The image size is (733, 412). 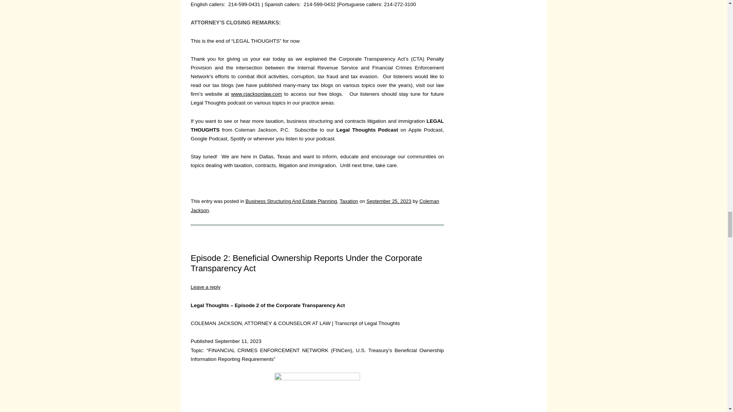 What do you see at coordinates (315, 206) in the screenshot?
I see `Coleman Jackson` at bounding box center [315, 206].